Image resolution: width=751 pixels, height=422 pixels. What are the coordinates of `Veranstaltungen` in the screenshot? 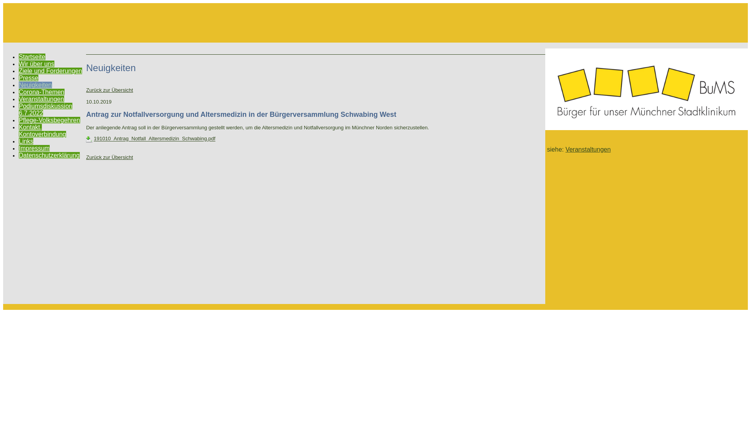 It's located at (588, 149).